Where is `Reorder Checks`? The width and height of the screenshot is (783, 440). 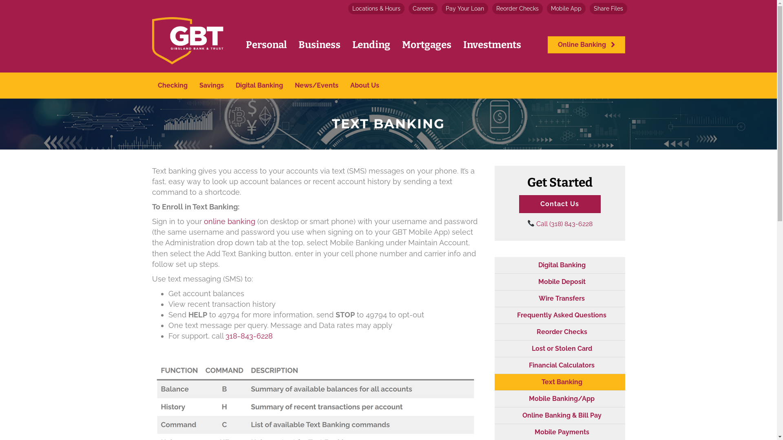
Reorder Checks is located at coordinates (517, 9).